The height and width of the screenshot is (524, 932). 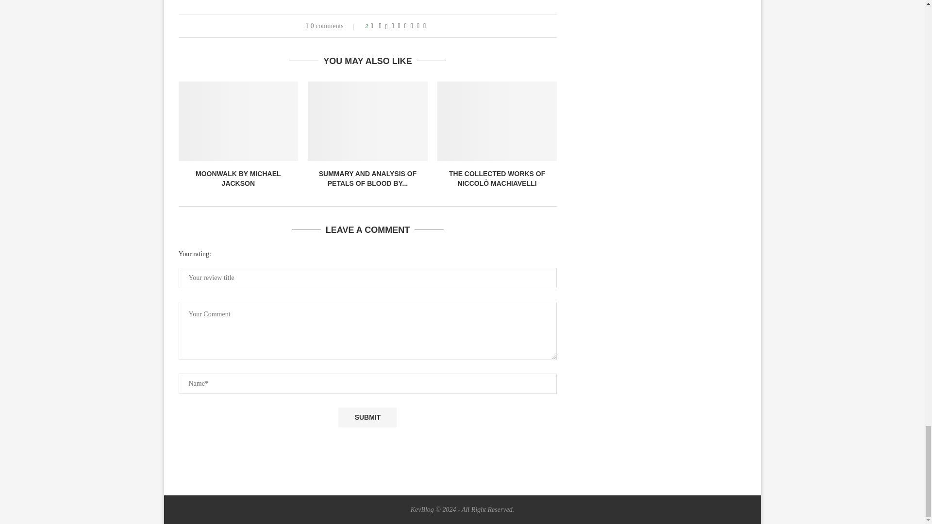 What do you see at coordinates (367, 417) in the screenshot?
I see `Submit` at bounding box center [367, 417].